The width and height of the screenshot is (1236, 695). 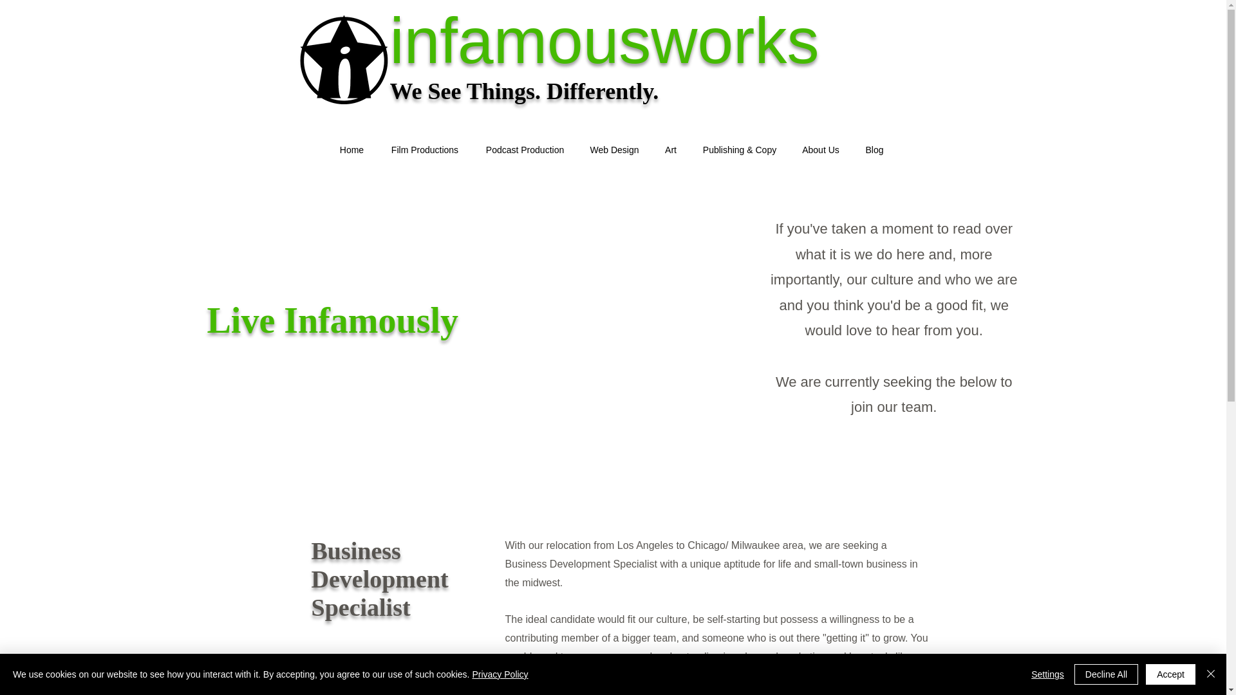 What do you see at coordinates (524, 149) in the screenshot?
I see `Podcast Production` at bounding box center [524, 149].